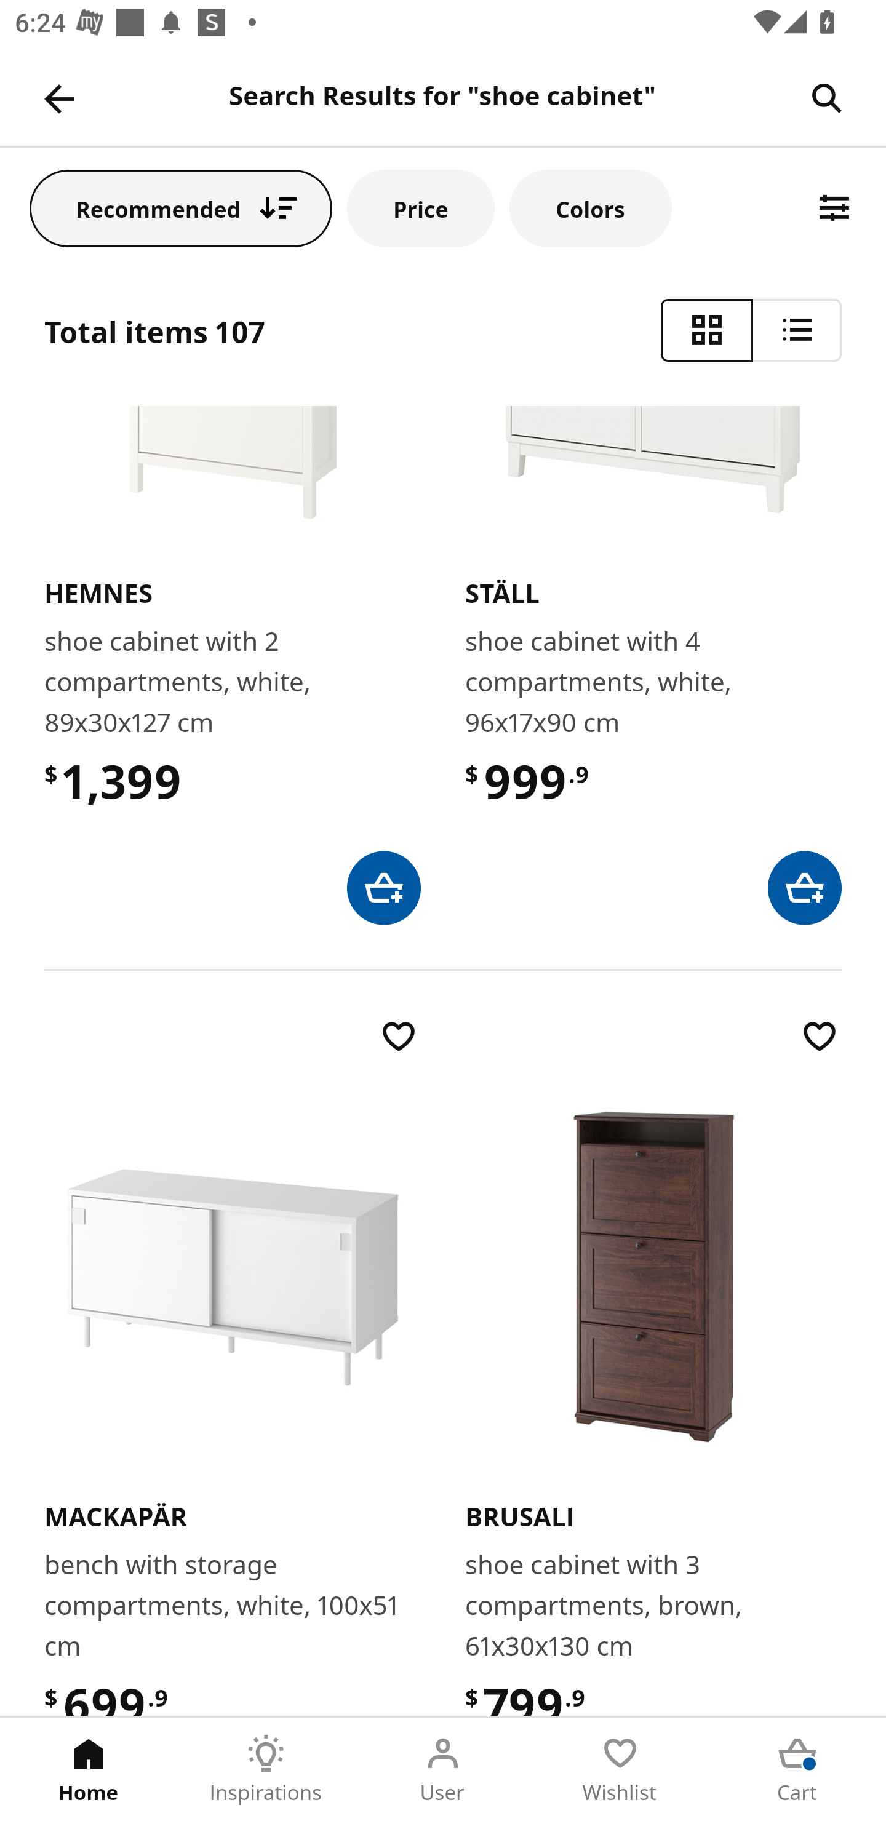  Describe the element at coordinates (590, 208) in the screenshot. I see `Colors` at that location.